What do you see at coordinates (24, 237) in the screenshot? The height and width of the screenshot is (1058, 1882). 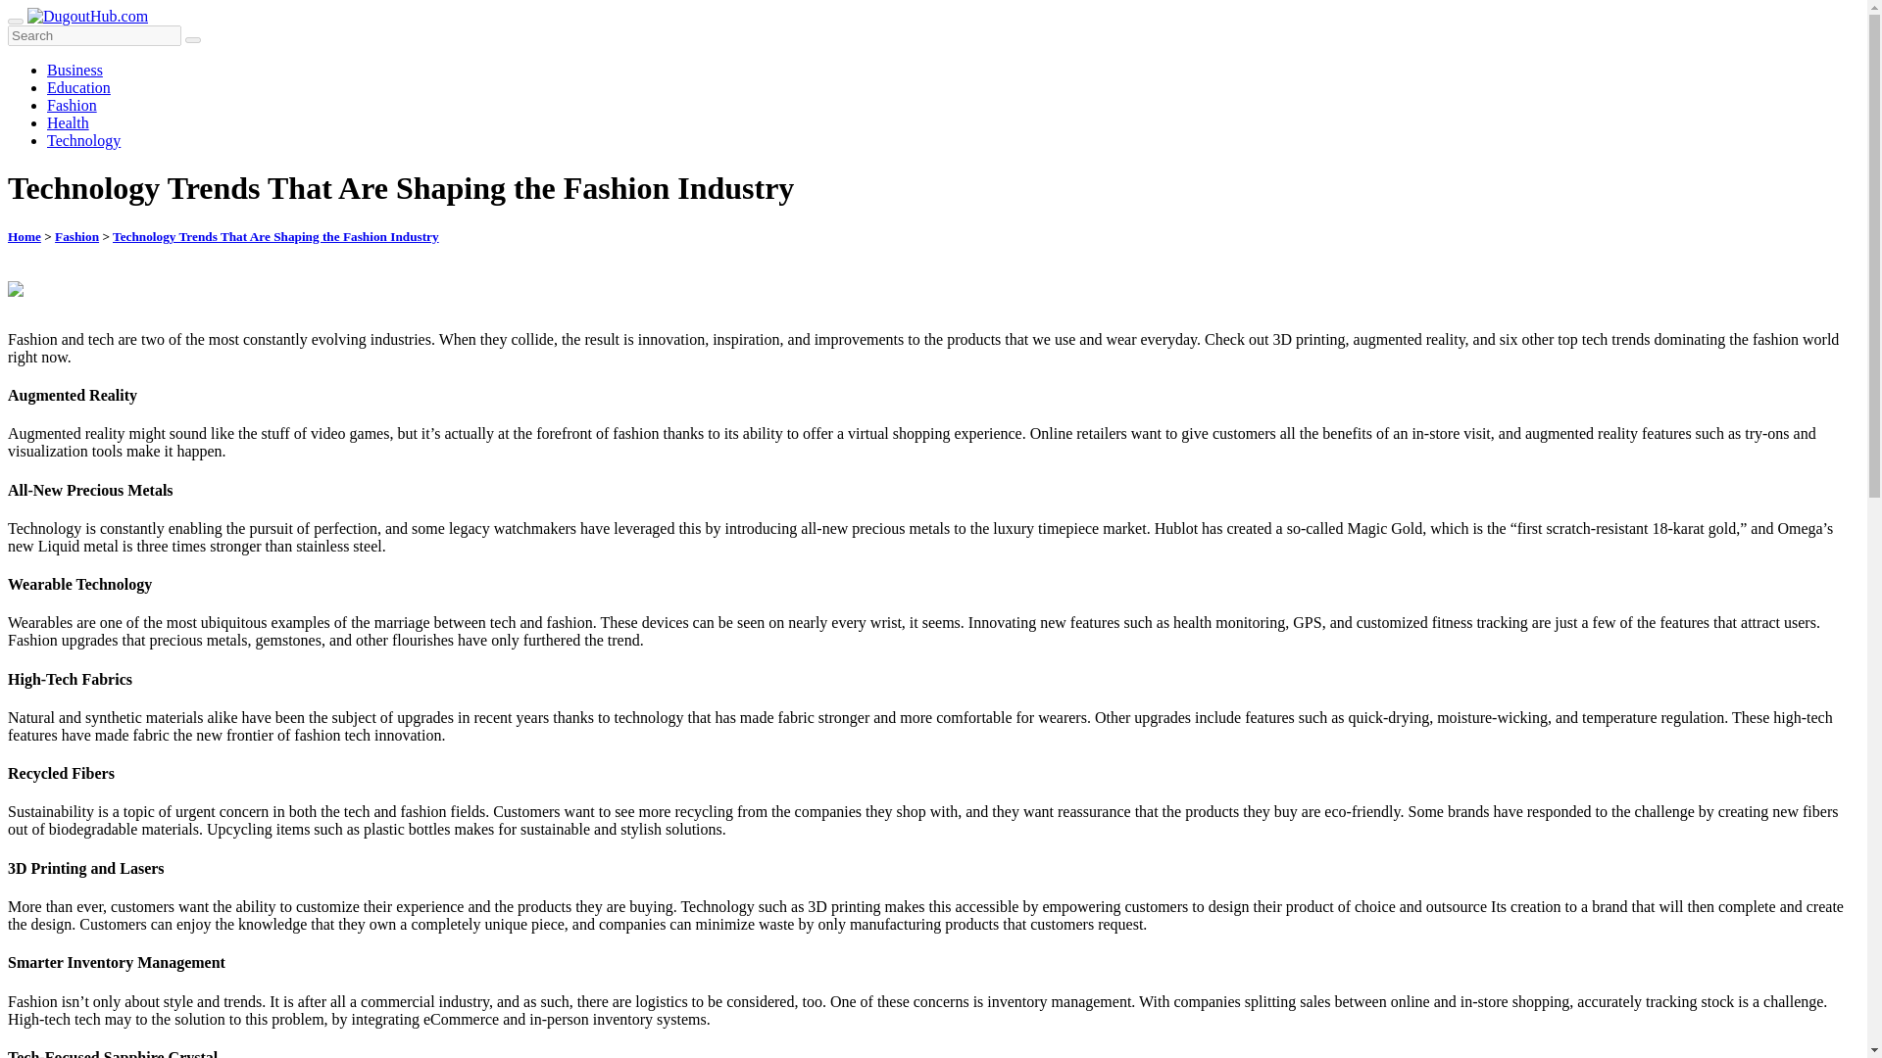 I see `Home` at bounding box center [24, 237].